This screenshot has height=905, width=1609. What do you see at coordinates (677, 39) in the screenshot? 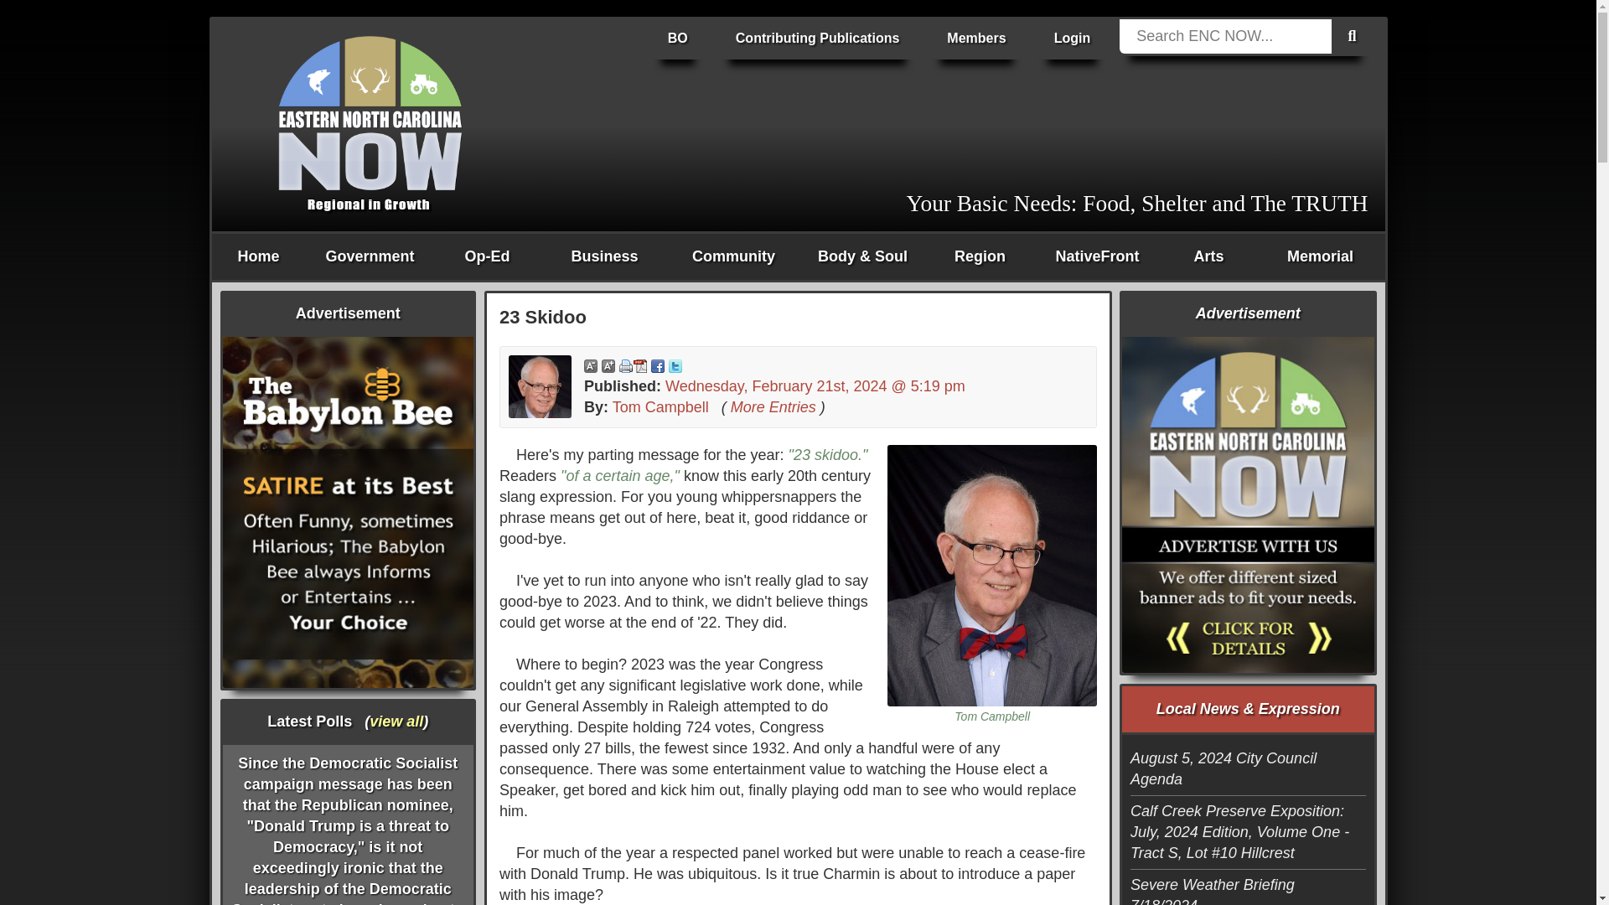
I see `BO` at bounding box center [677, 39].